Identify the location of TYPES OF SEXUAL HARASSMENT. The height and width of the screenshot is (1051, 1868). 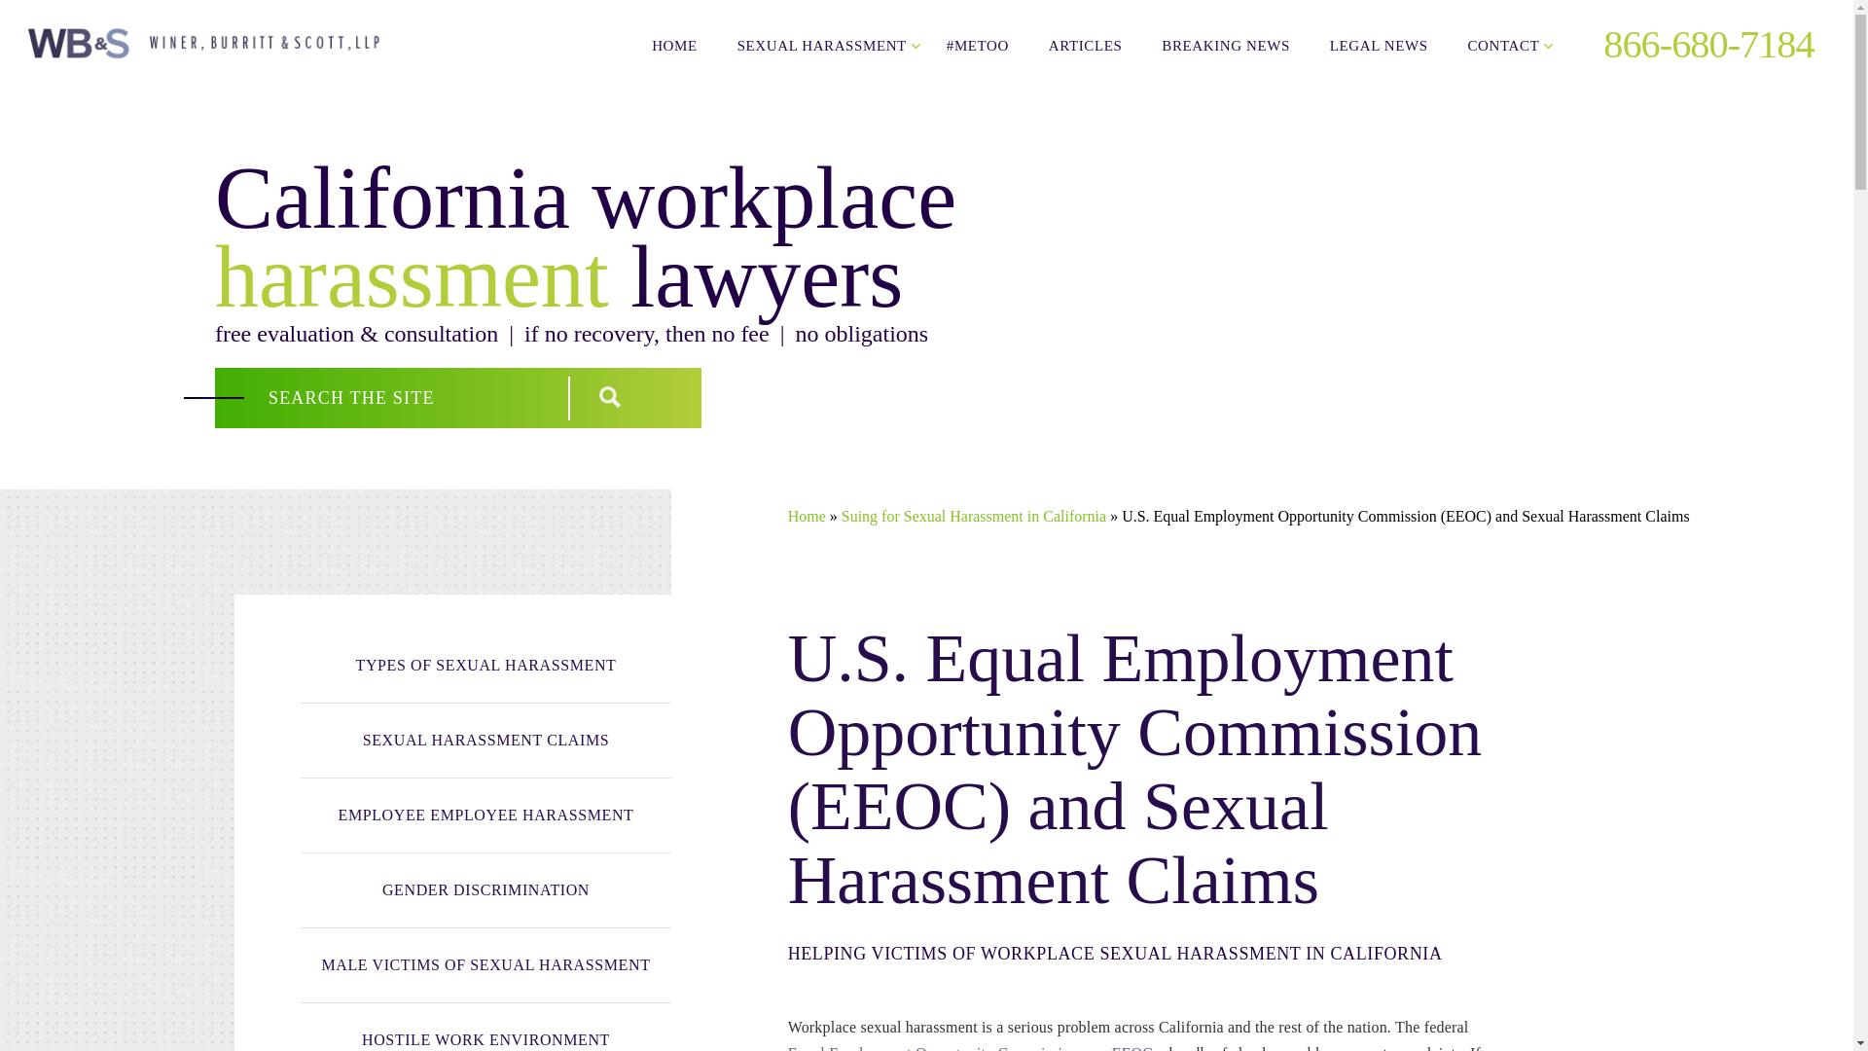
(485, 666).